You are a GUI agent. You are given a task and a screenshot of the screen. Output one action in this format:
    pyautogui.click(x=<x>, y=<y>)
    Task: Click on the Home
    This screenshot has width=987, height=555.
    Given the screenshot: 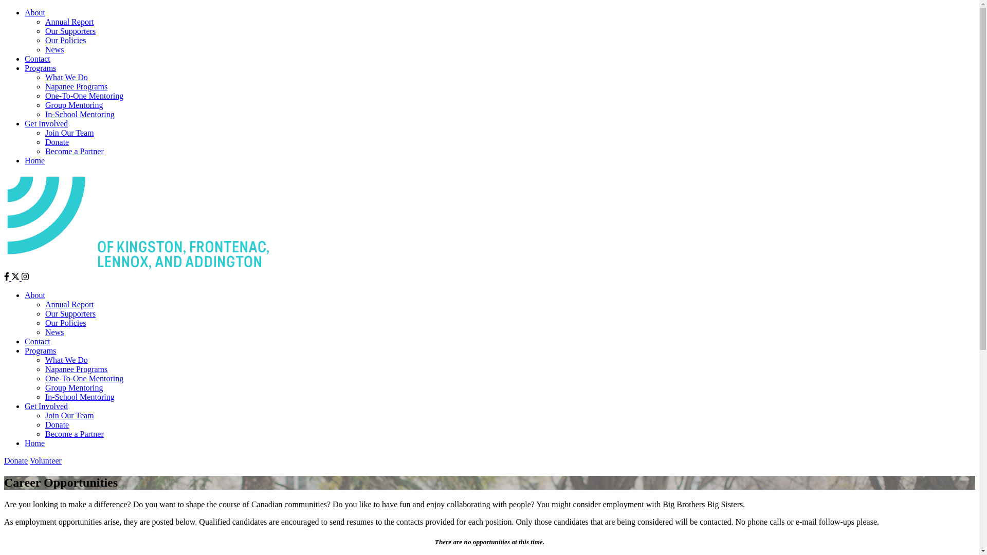 What is the action you would take?
    pyautogui.click(x=35, y=160)
    